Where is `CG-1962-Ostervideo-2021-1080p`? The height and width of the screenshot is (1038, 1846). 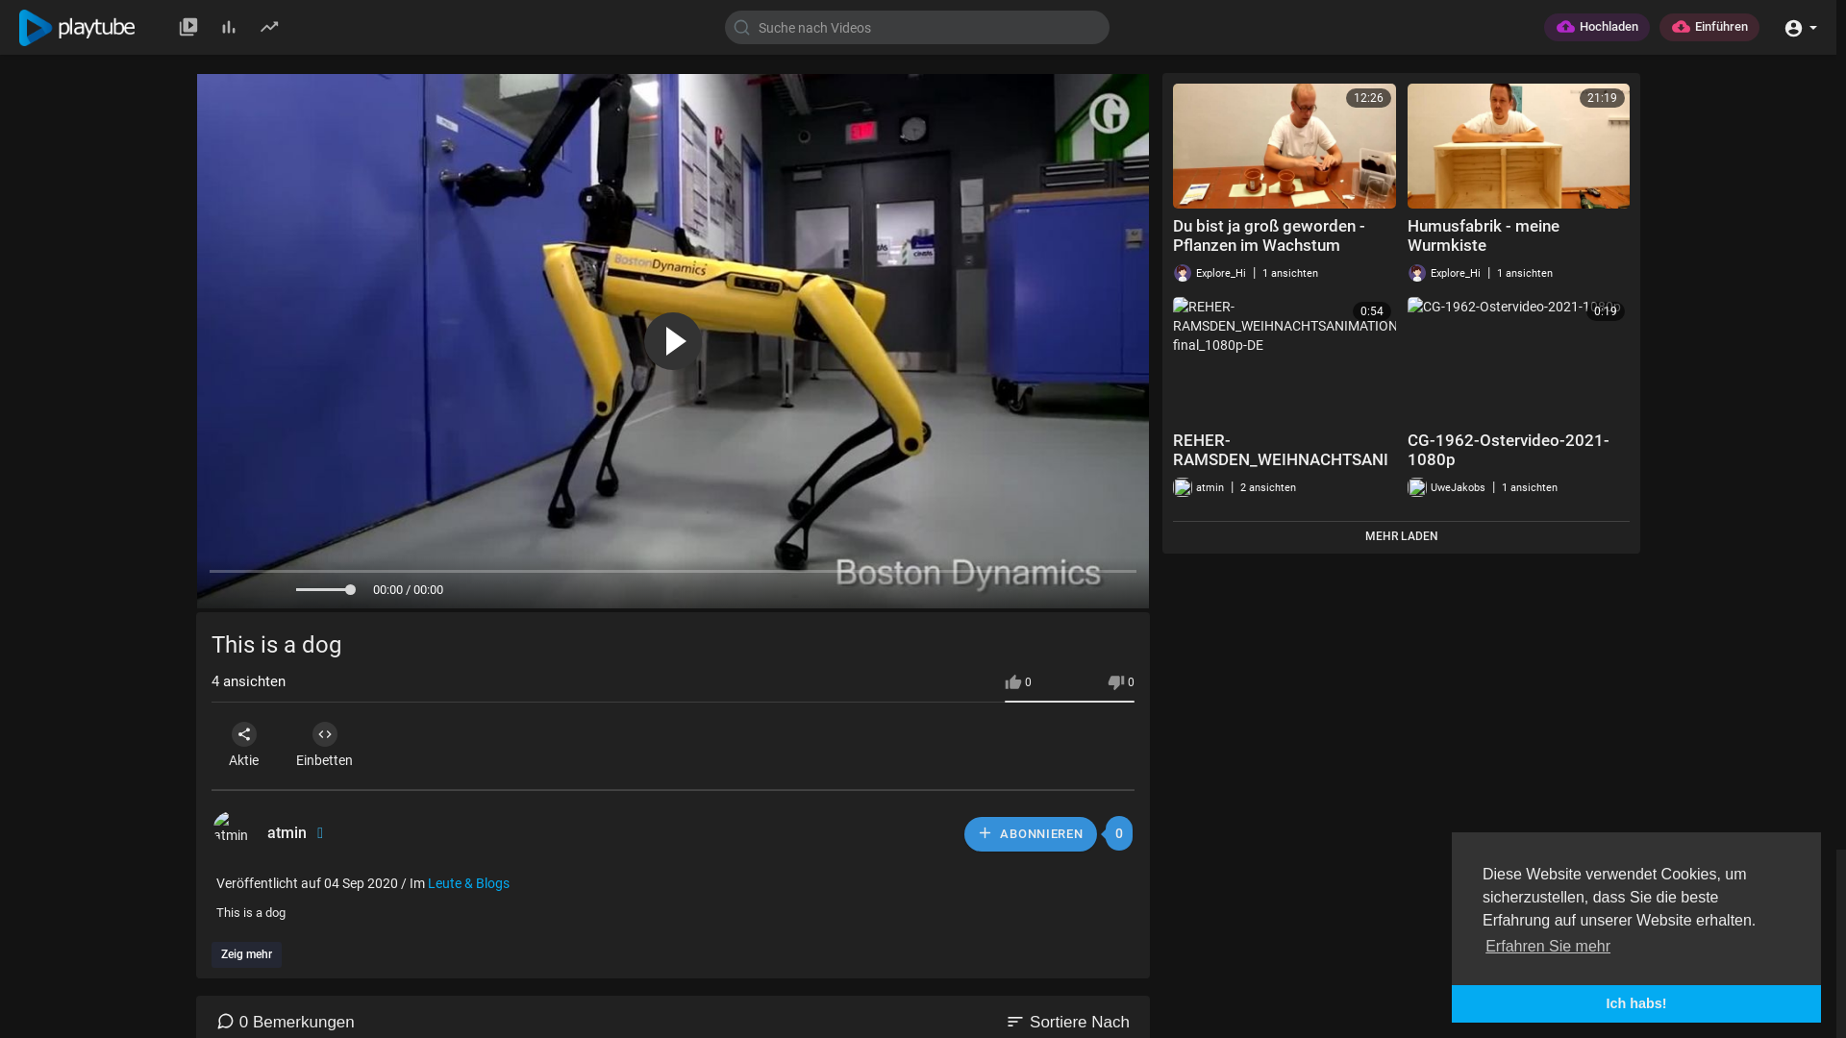
CG-1962-Ostervideo-2021-1080p is located at coordinates (1509, 450).